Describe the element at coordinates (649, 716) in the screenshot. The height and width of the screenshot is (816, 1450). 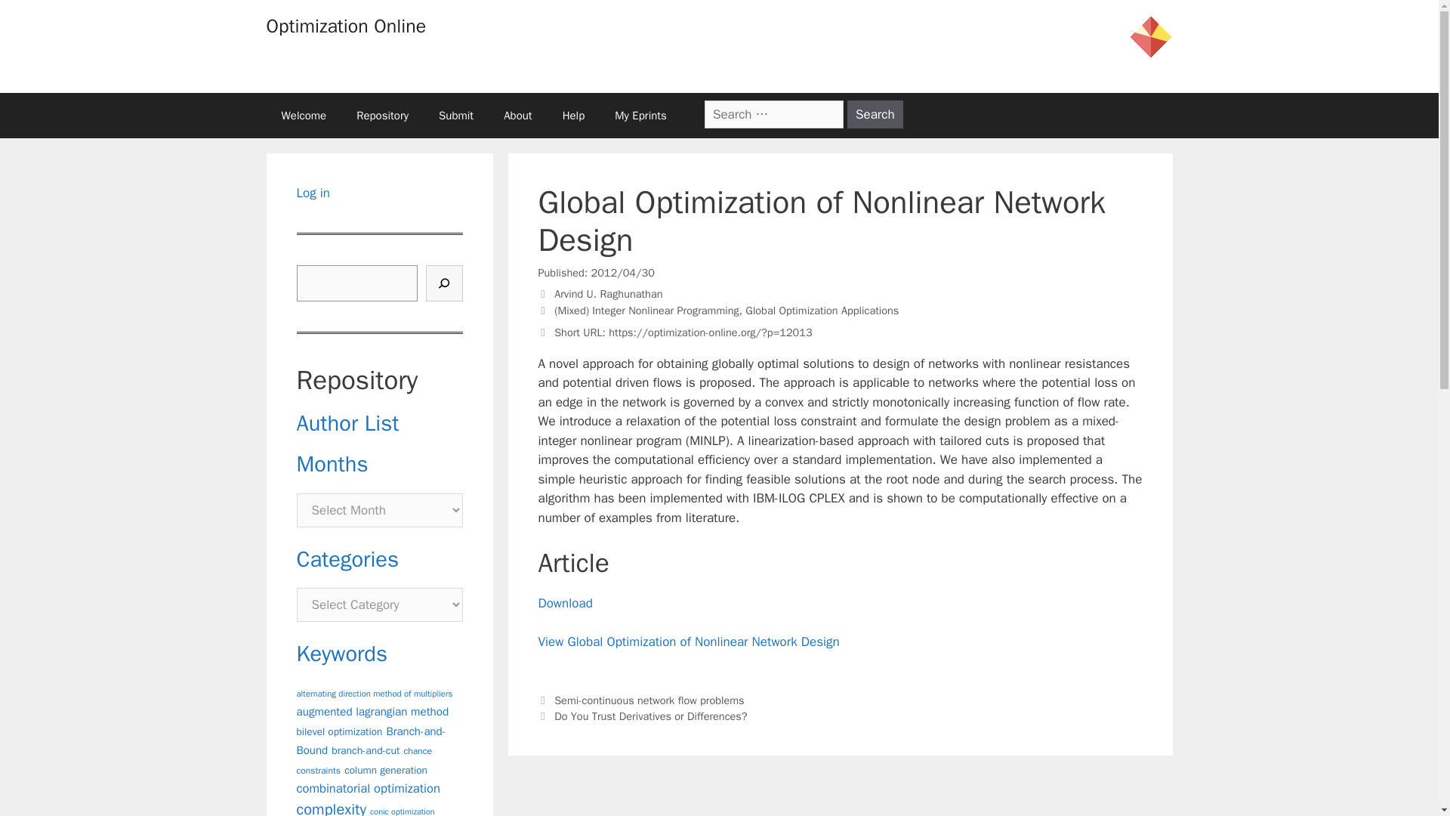
I see `Do You Trust Derivatives or Differences?` at that location.